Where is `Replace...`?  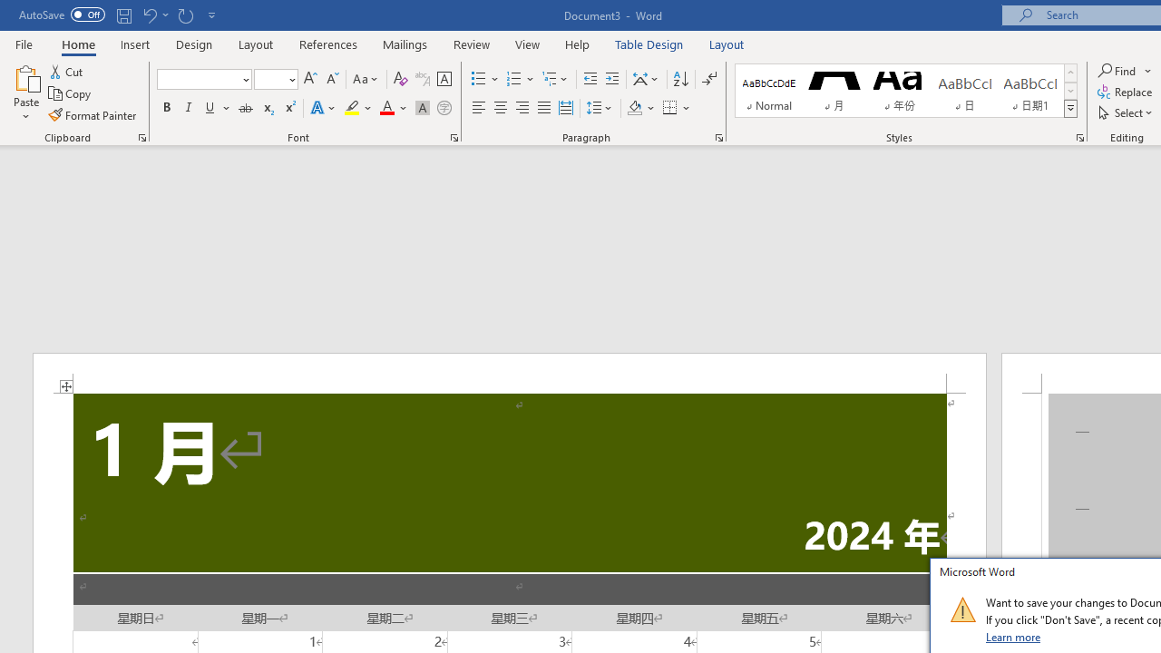 Replace... is located at coordinates (1127, 93).